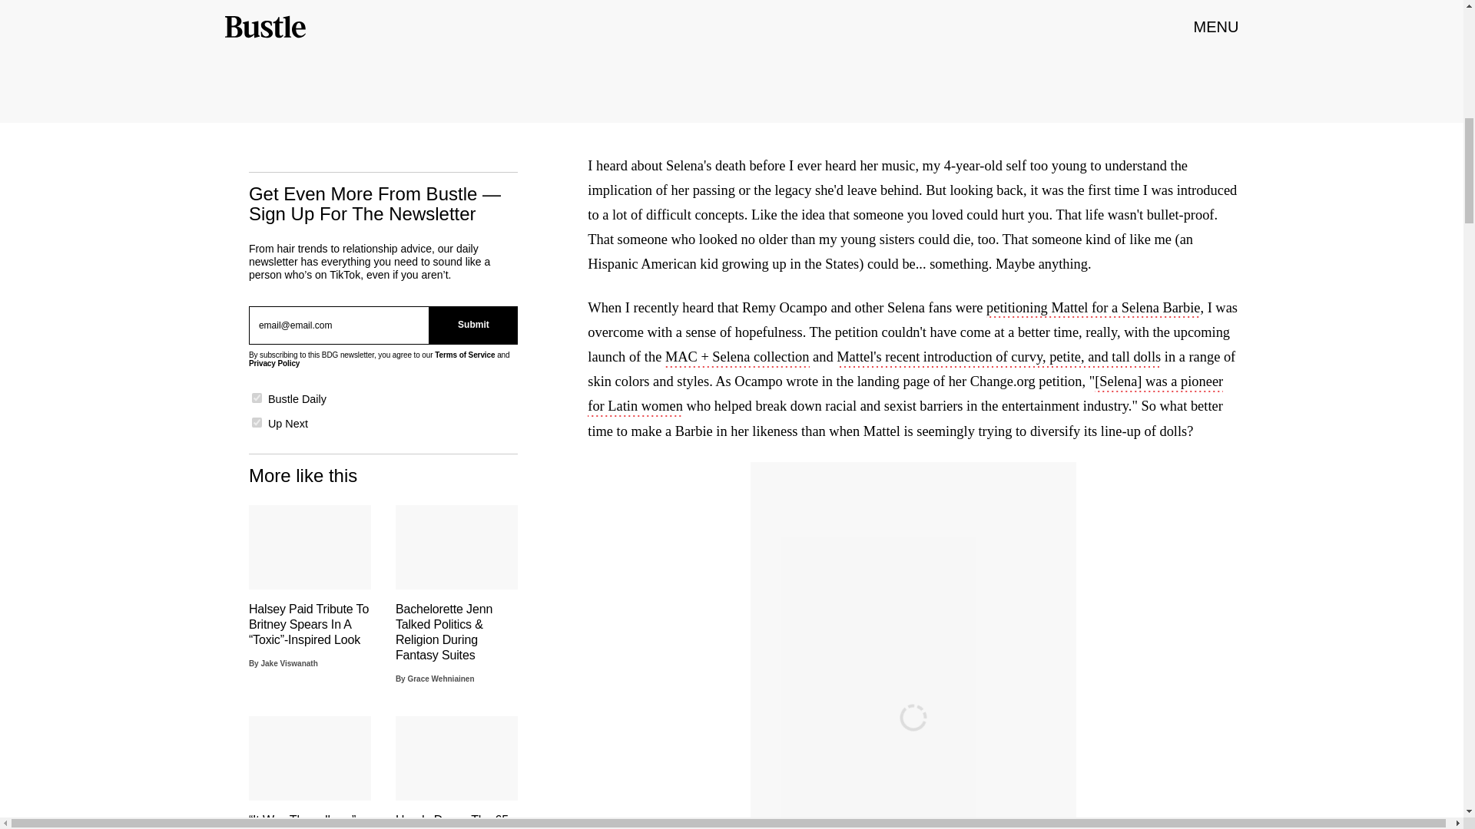  What do you see at coordinates (473, 325) in the screenshot?
I see `Submit` at bounding box center [473, 325].